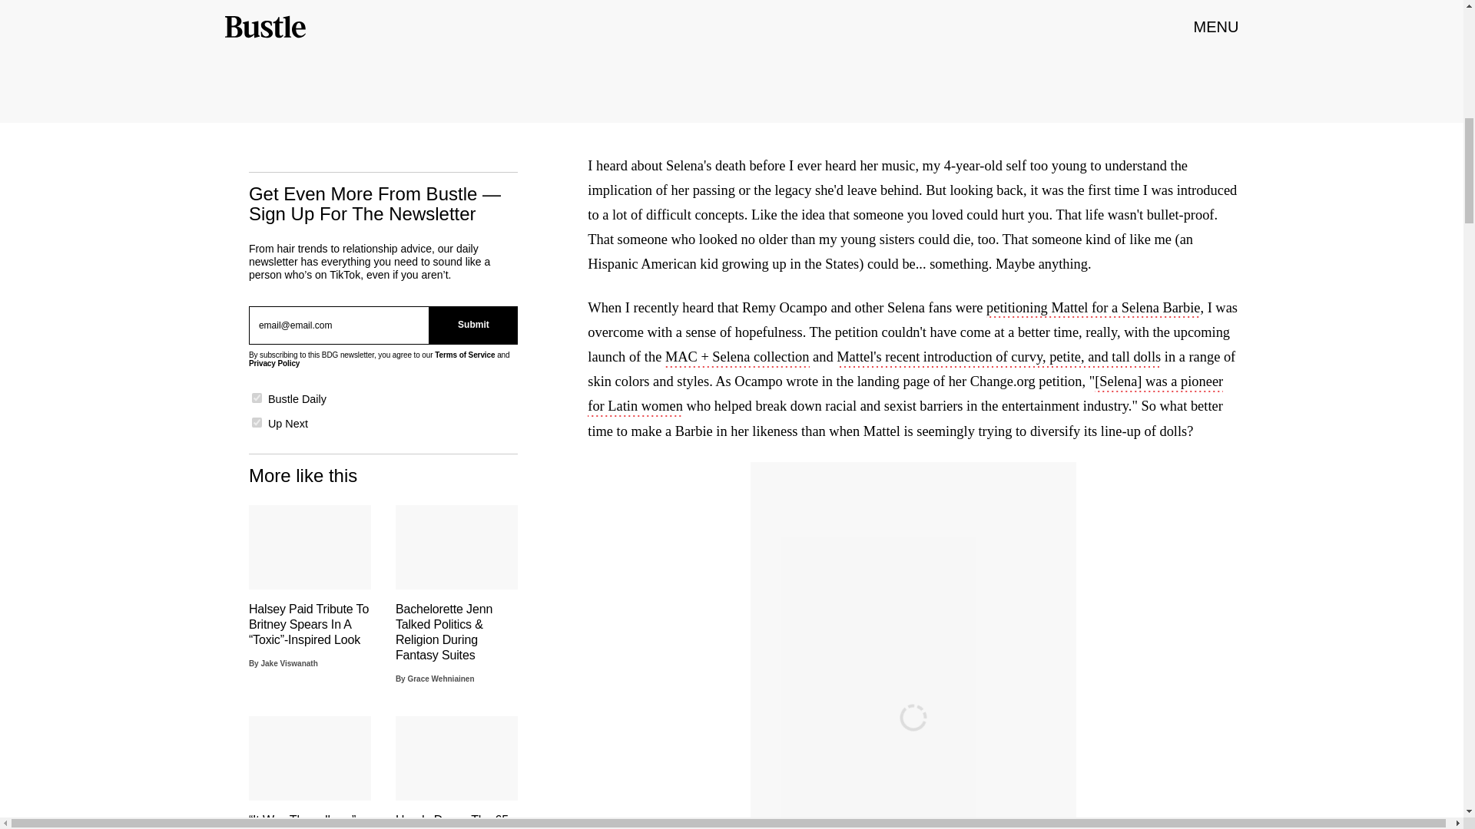  What do you see at coordinates (473, 325) in the screenshot?
I see `Submit` at bounding box center [473, 325].